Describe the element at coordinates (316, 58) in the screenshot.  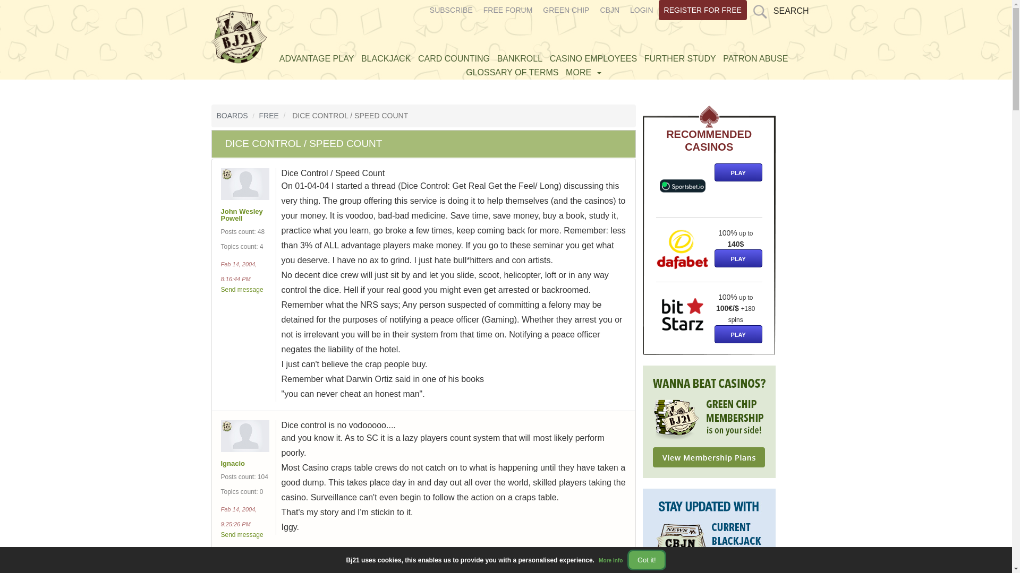
I see `ADVANTAGE PLAY` at that location.